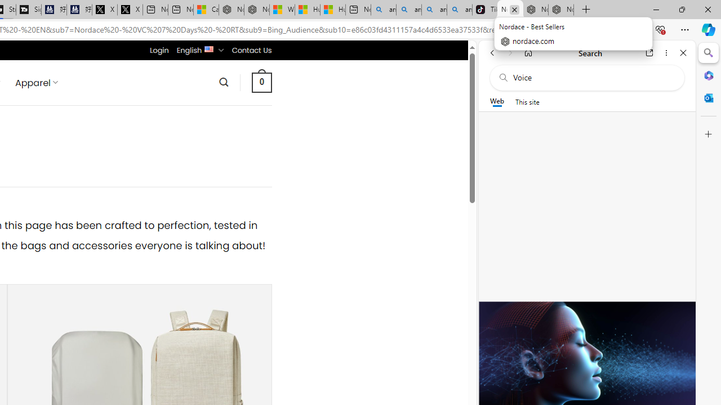  I want to click on Web scope, so click(497, 101).